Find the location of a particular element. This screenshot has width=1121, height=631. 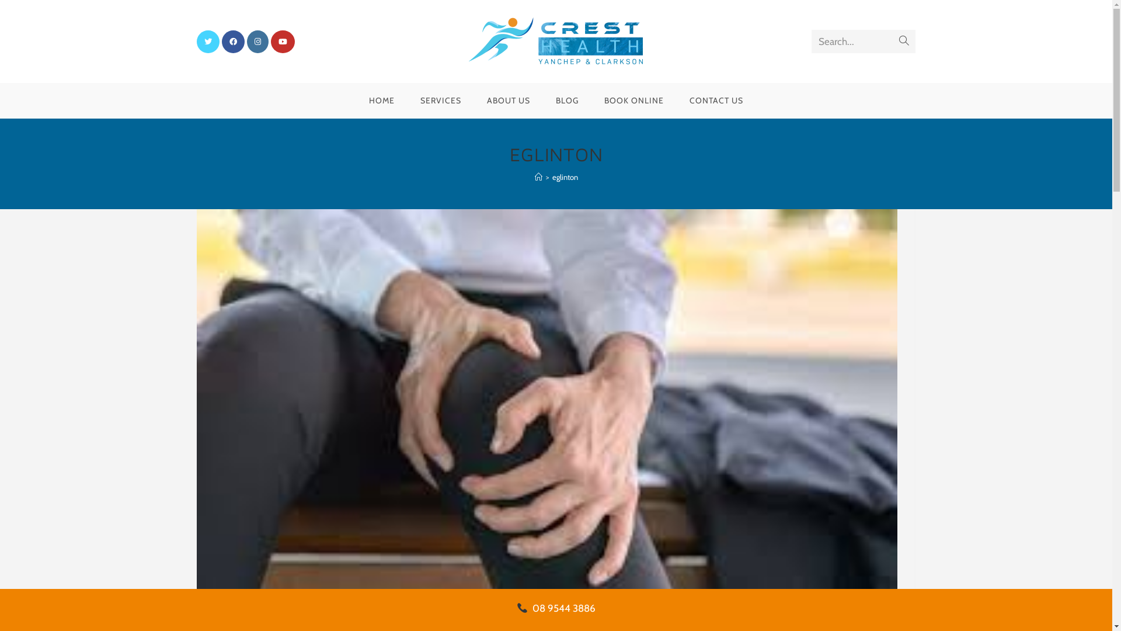

BLOG is located at coordinates (568, 100).